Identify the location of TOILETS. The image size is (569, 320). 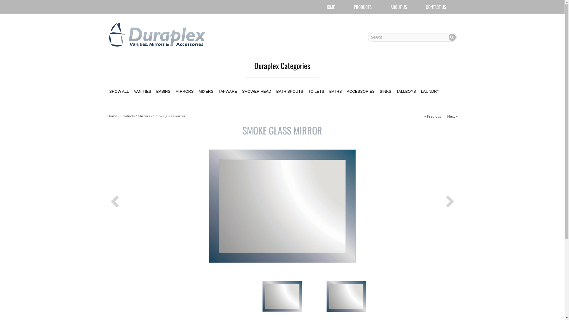
(316, 91).